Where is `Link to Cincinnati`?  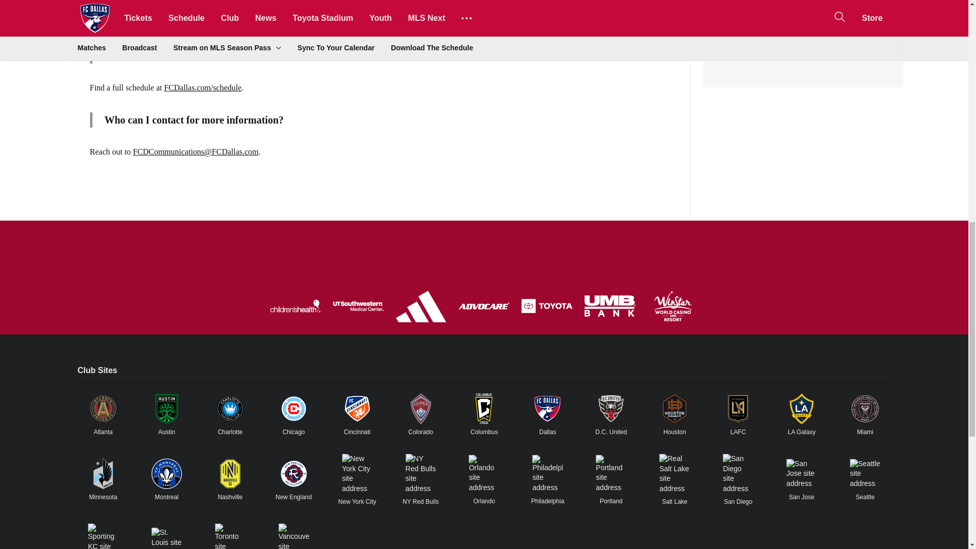
Link to Cincinnati is located at coordinates (357, 409).